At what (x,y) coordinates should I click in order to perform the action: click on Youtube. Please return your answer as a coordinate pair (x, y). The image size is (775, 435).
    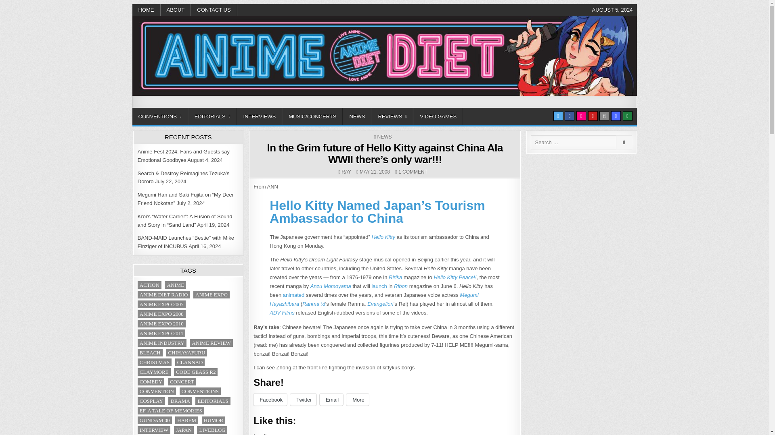
    Looking at the image, I should click on (593, 116).